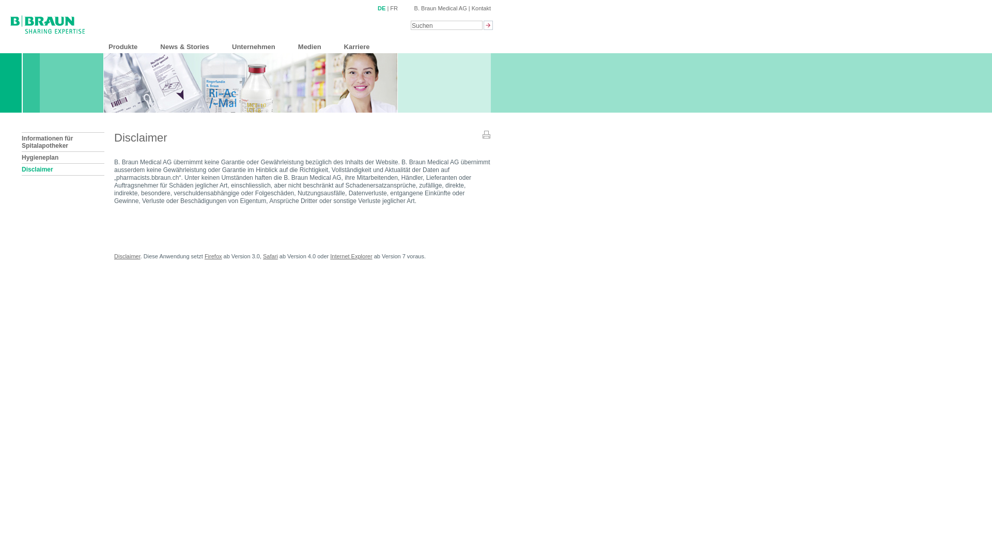 The image size is (992, 558). What do you see at coordinates (381, 8) in the screenshot?
I see `DE` at bounding box center [381, 8].